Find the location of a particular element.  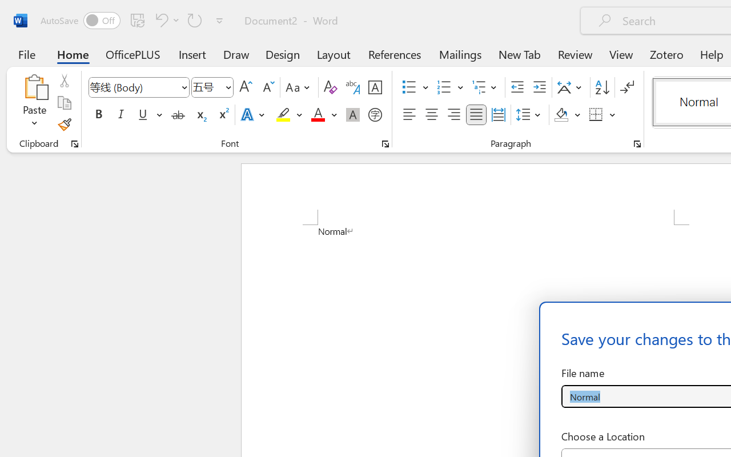

Bullets is located at coordinates (409, 87).